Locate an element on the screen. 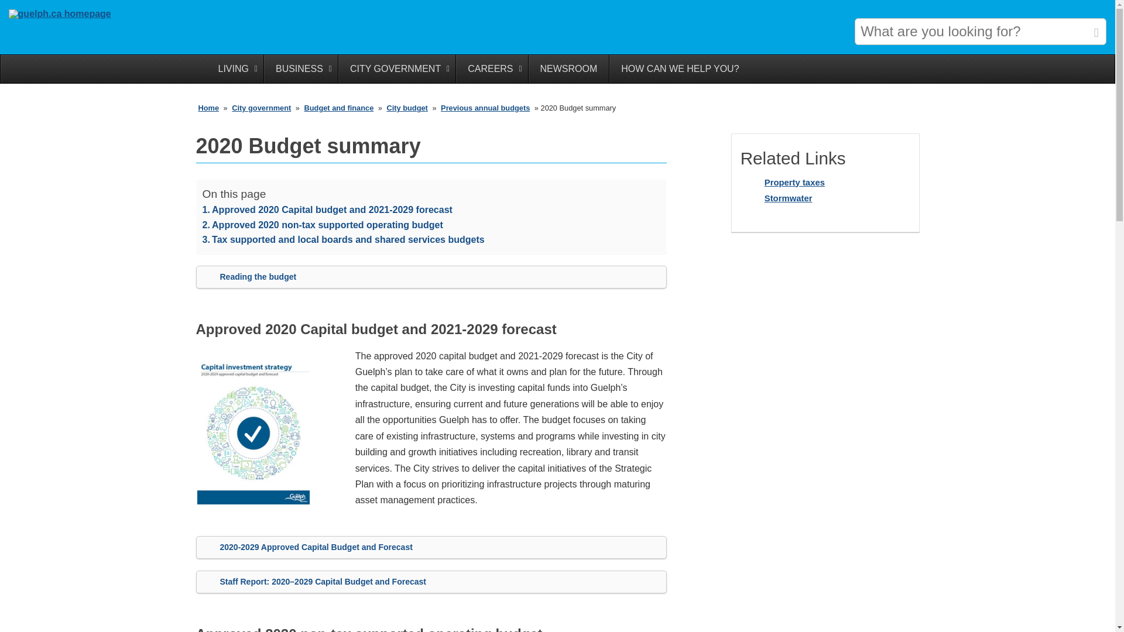 The image size is (1124, 632). LIVING is located at coordinates (234, 68).